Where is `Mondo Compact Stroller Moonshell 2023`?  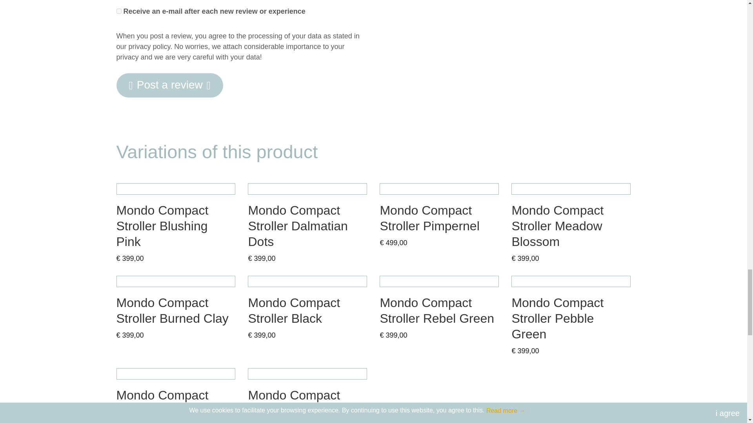 Mondo Compact Stroller Moonshell 2023 is located at coordinates (307, 374).